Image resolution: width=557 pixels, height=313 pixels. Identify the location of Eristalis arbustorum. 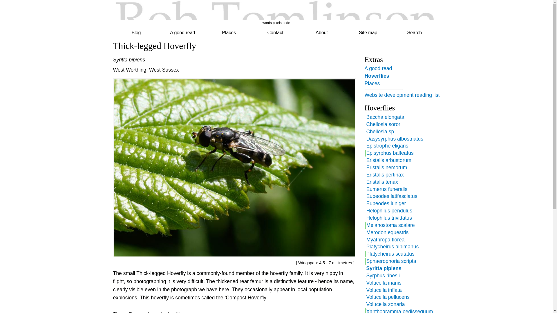
(388, 160).